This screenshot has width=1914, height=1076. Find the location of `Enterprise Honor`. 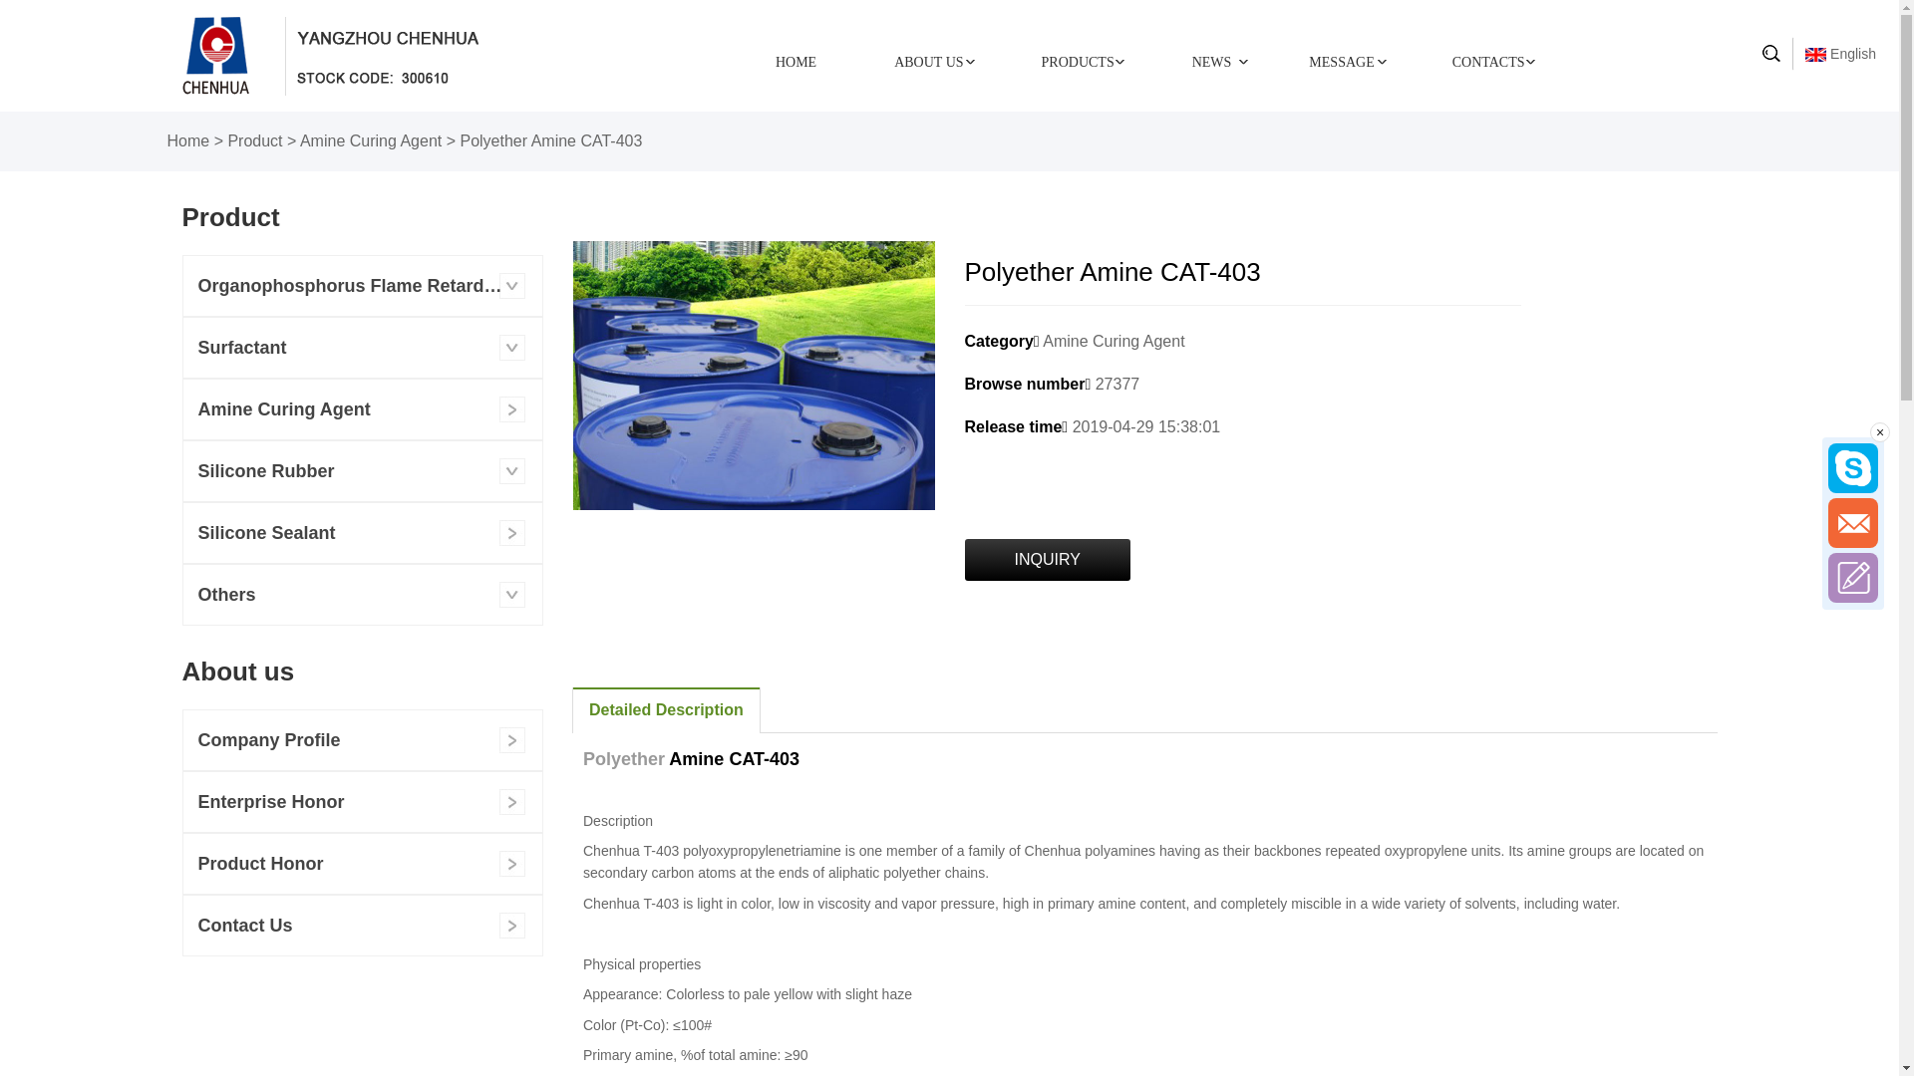

Enterprise Honor is located at coordinates (363, 802).